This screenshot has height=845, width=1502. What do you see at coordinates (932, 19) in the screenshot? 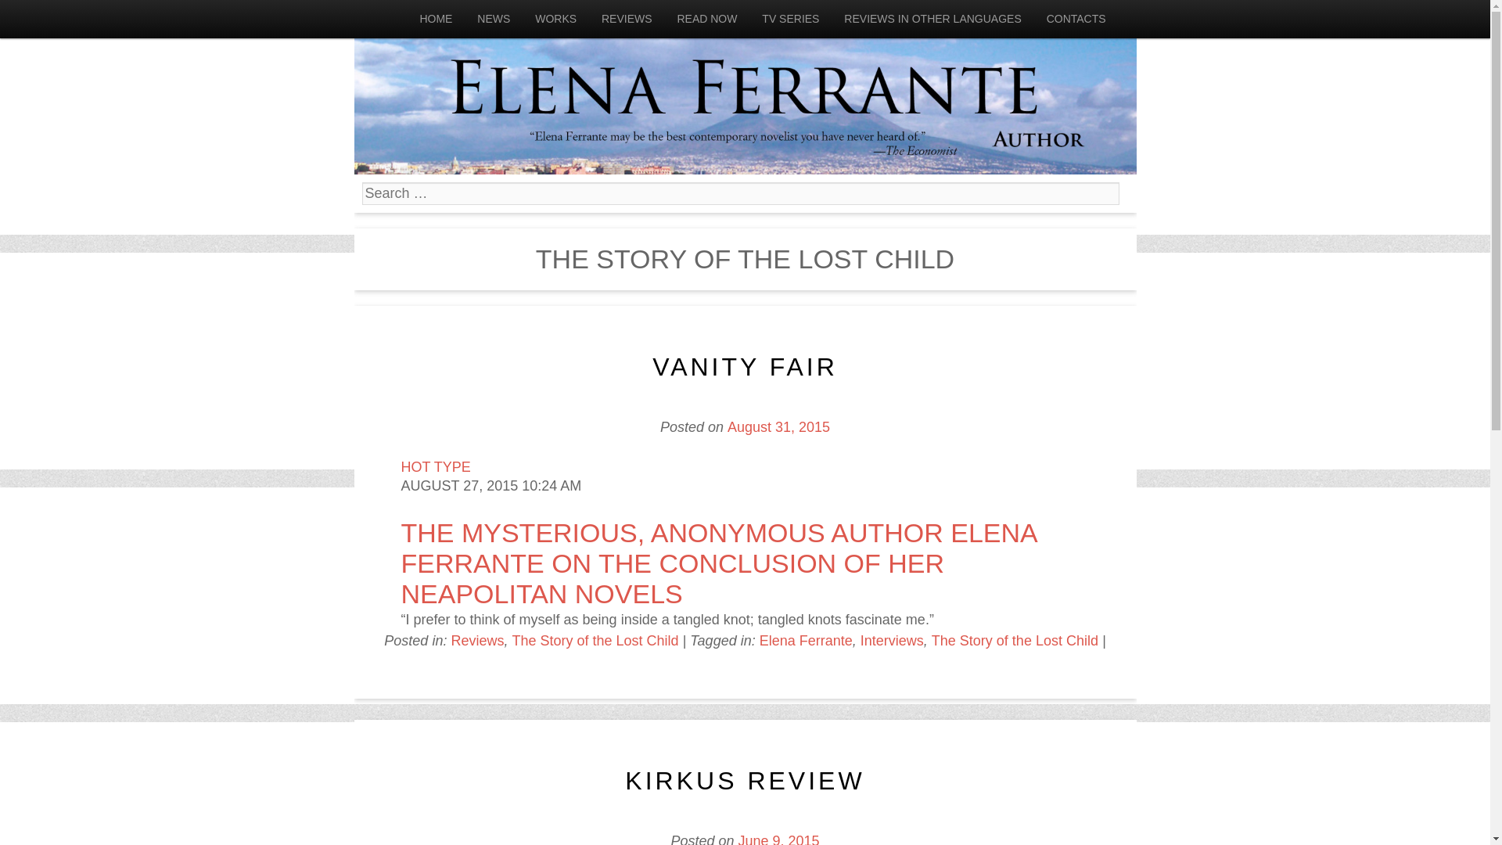
I see `REVIEWS IN OTHER LANGUAGES` at bounding box center [932, 19].